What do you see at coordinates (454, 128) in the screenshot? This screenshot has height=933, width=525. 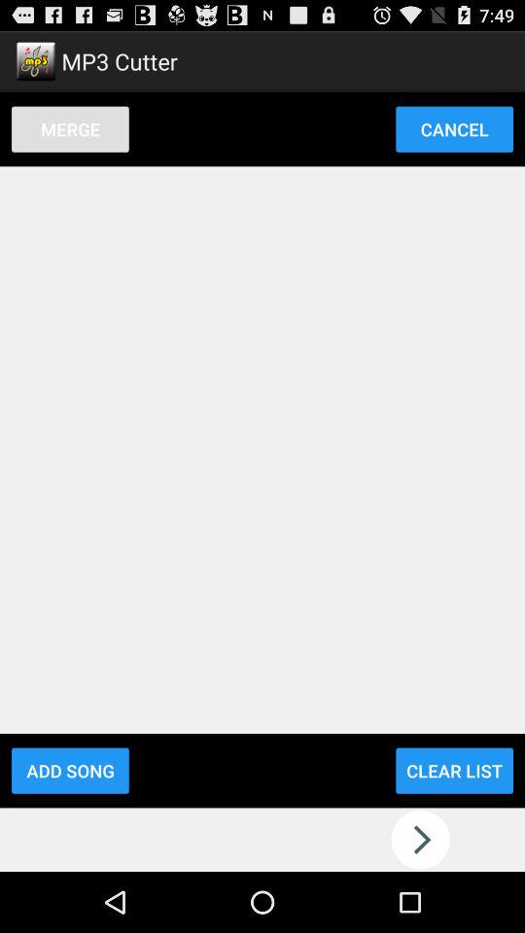 I see `open the item next to merge` at bounding box center [454, 128].